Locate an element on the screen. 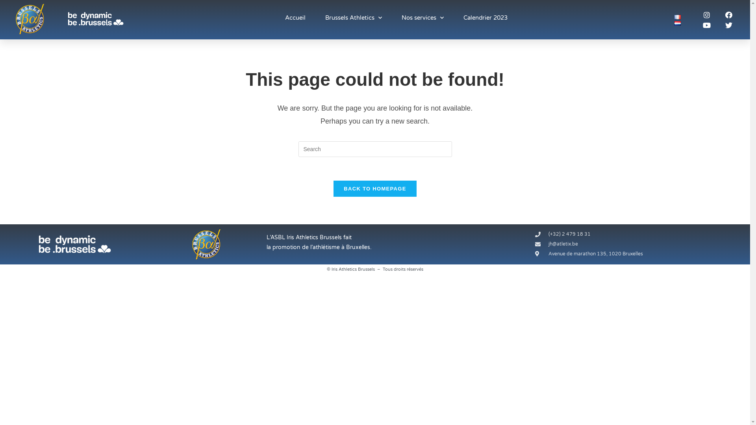  BACK TO HOMEPAGE is located at coordinates (375, 189).